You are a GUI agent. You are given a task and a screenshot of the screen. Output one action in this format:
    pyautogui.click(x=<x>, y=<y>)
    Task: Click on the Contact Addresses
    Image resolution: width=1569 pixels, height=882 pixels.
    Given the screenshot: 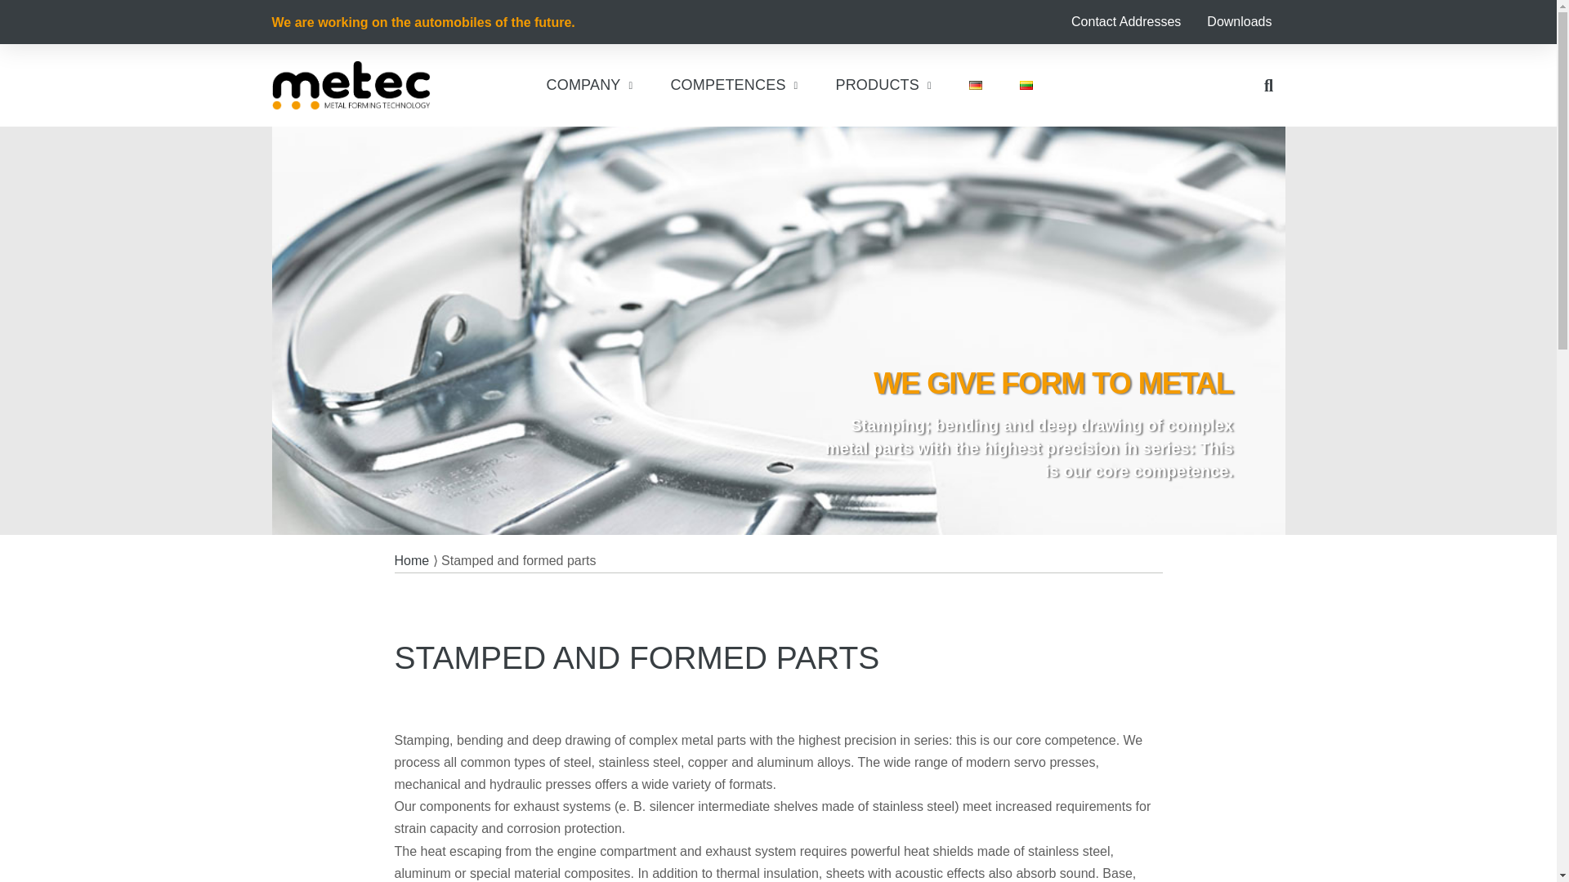 What is the action you would take?
    pyautogui.click(x=1126, y=21)
    